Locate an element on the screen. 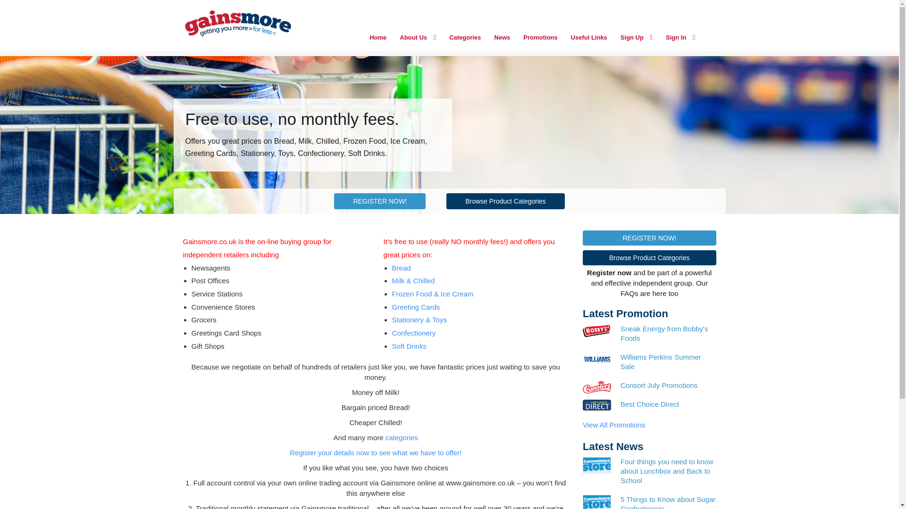  Sign Up is located at coordinates (637, 38).